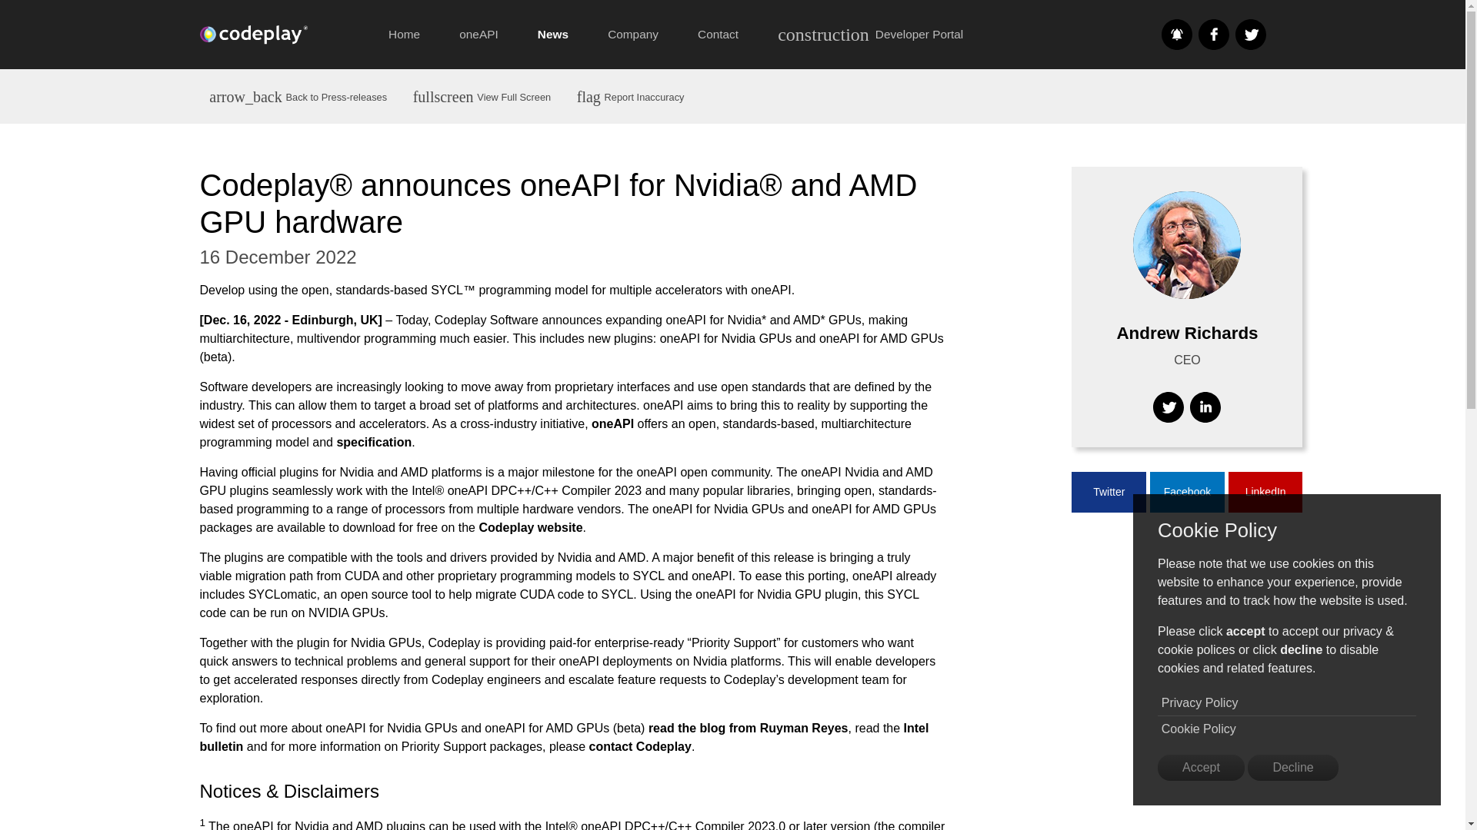  What do you see at coordinates (564, 736) in the screenshot?
I see `Intel bulletin` at bounding box center [564, 736].